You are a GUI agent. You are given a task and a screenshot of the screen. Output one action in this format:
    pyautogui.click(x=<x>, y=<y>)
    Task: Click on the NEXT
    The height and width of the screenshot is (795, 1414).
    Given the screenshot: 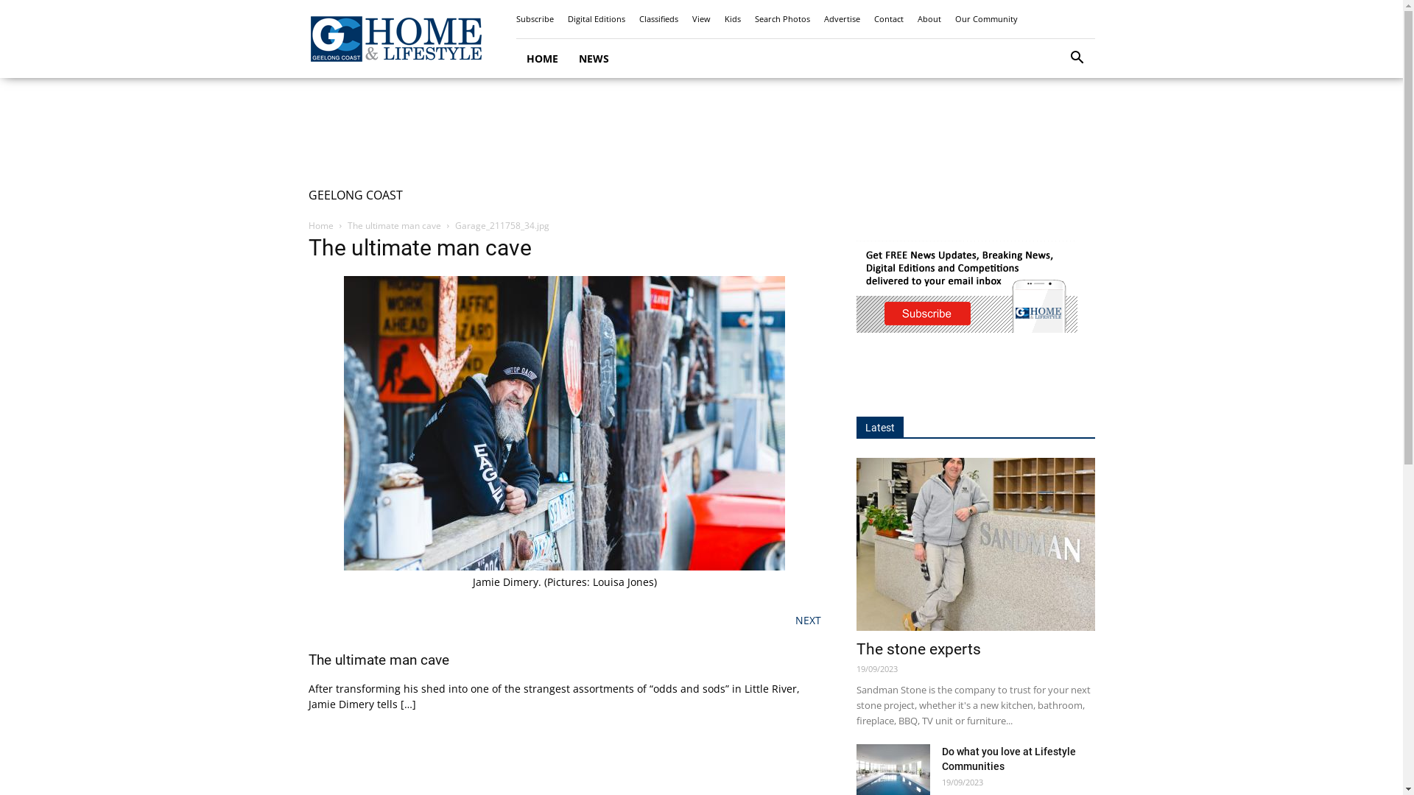 What is the action you would take?
    pyautogui.click(x=809, y=620)
    